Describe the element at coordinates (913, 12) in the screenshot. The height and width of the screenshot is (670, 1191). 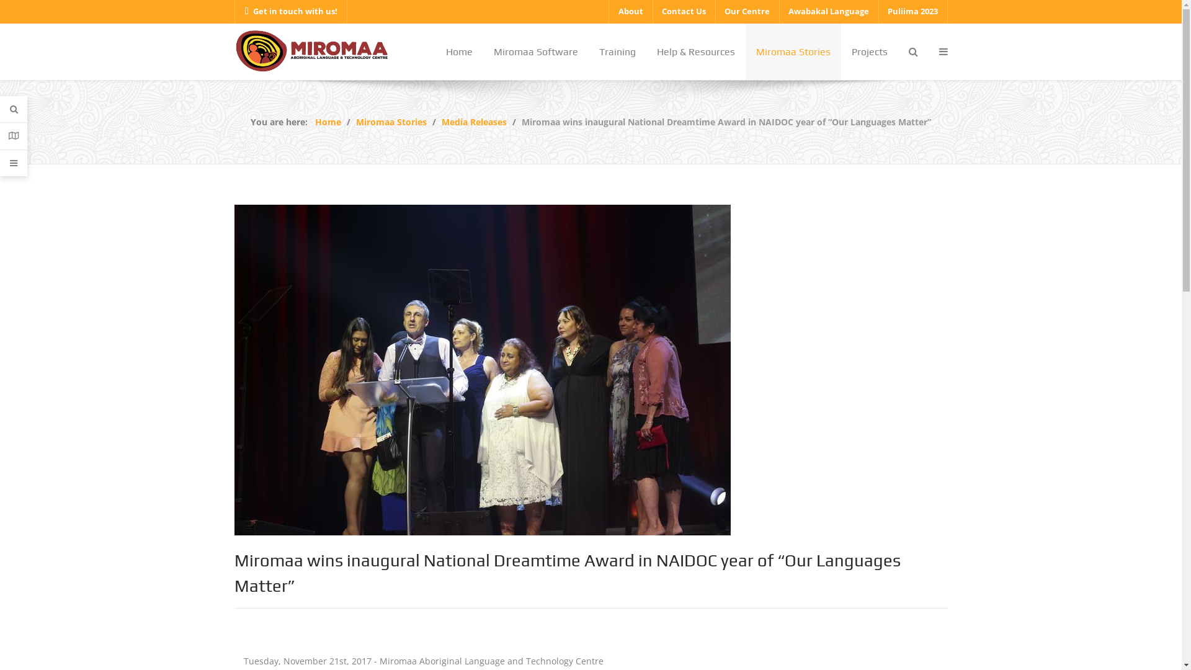
I see `Puliima 2023` at that location.